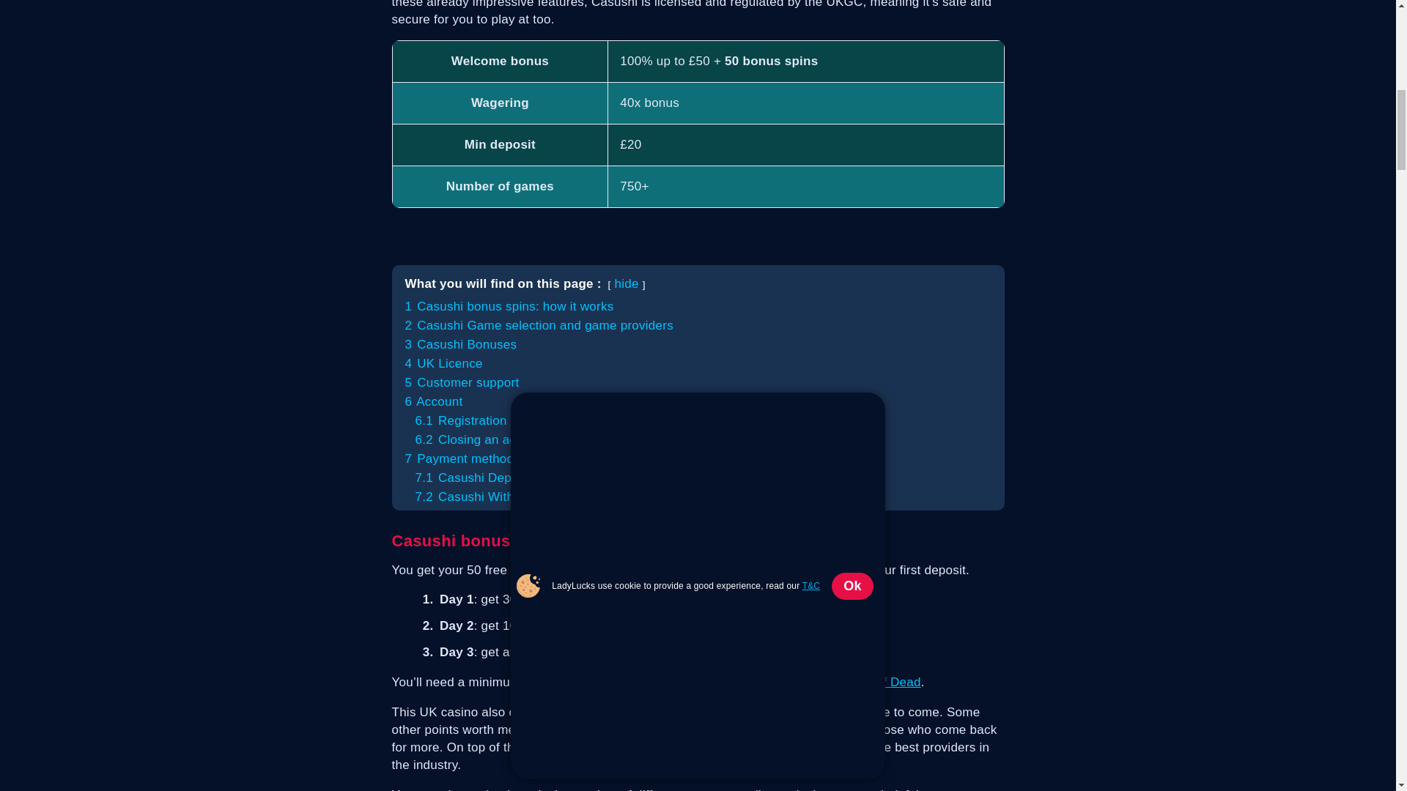 Image resolution: width=1407 pixels, height=791 pixels. Describe the element at coordinates (872, 682) in the screenshot. I see `on Book of Dead` at that location.